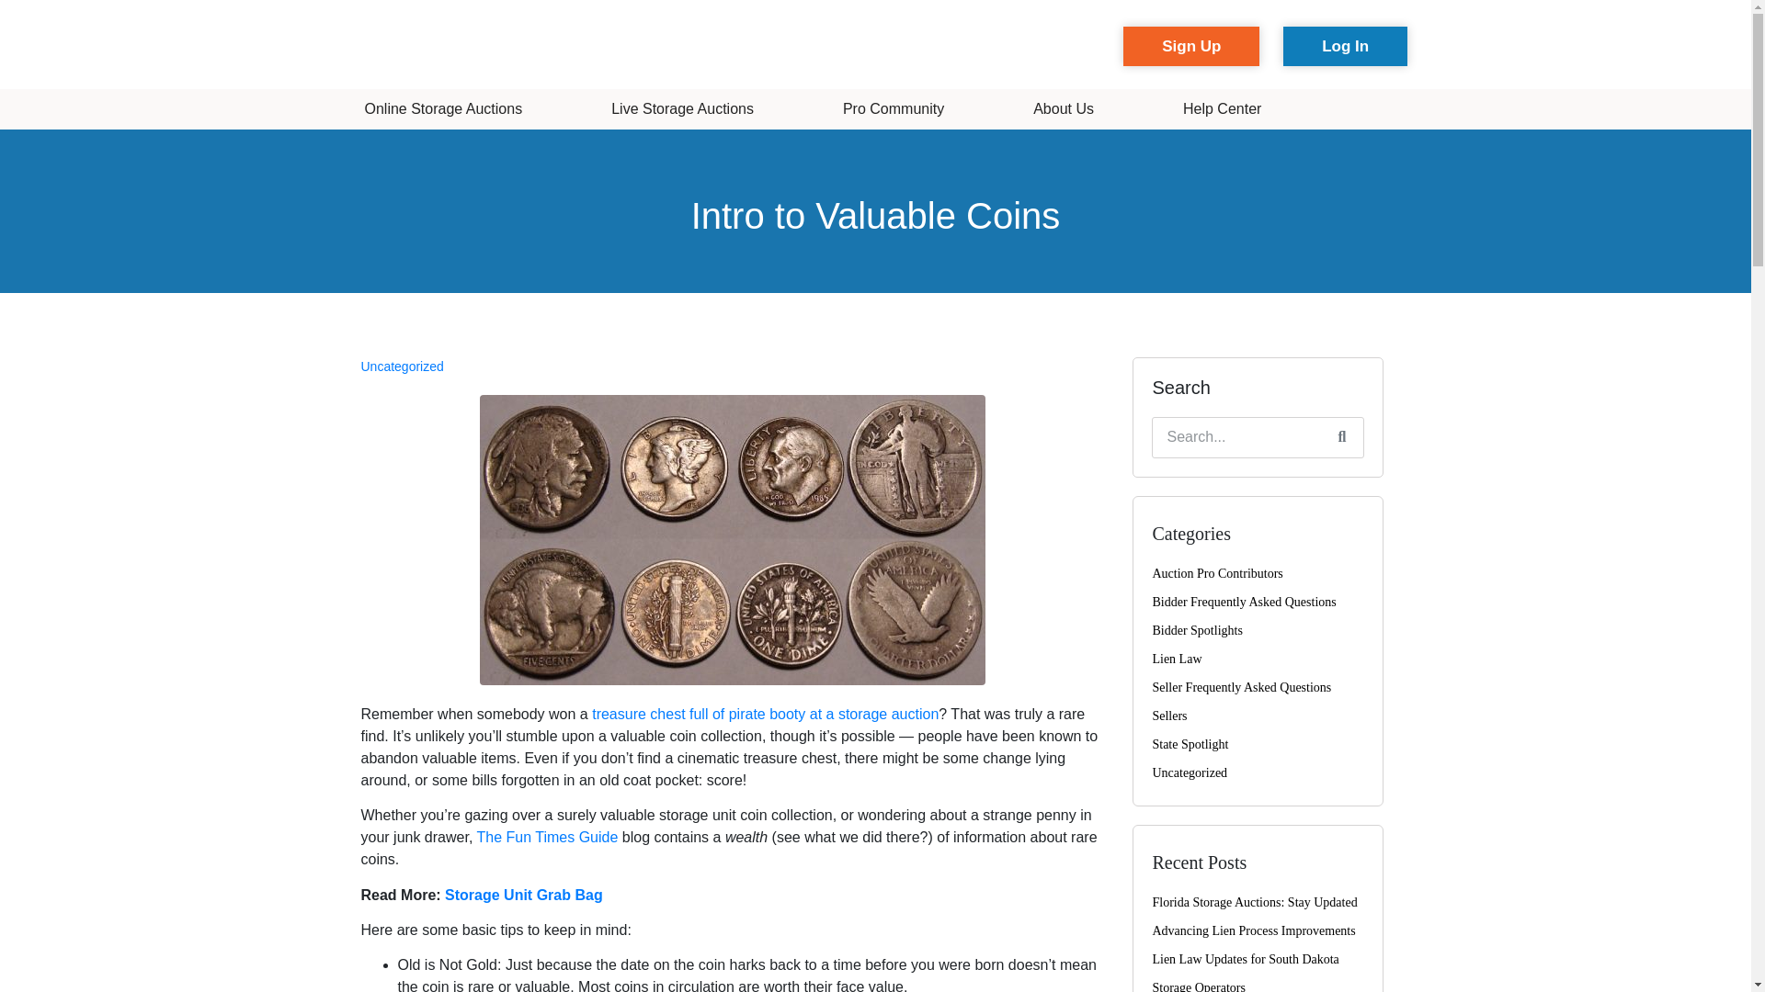  I want to click on Storage Unit Grab Bag, so click(524, 895).